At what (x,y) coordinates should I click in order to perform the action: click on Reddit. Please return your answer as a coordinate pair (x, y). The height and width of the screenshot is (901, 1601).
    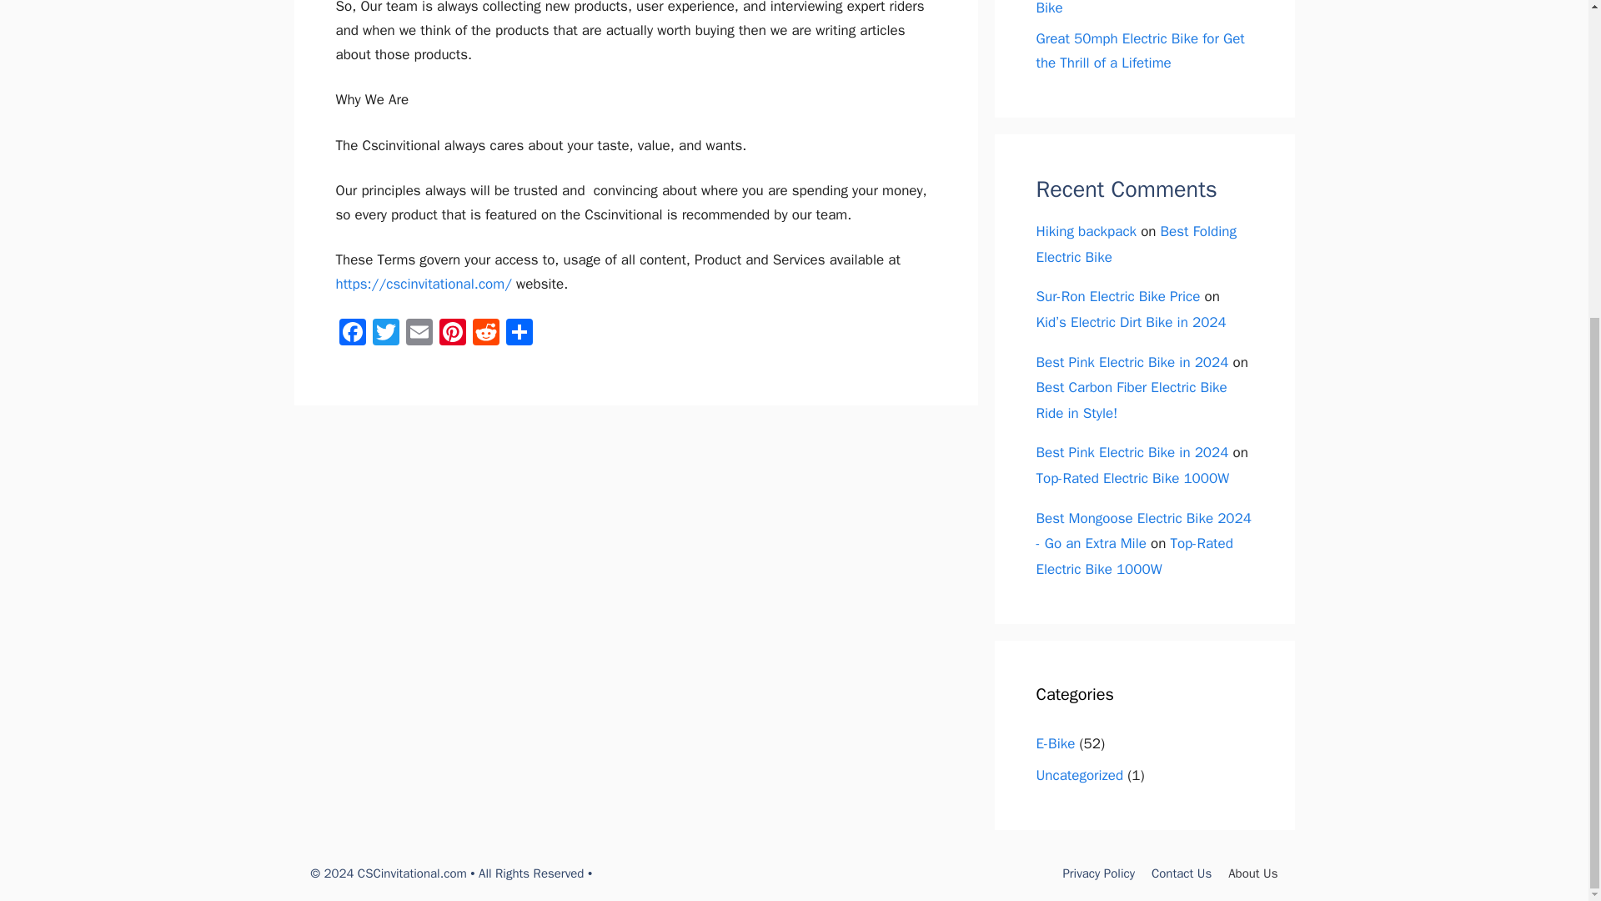
    Looking at the image, I should click on (485, 335).